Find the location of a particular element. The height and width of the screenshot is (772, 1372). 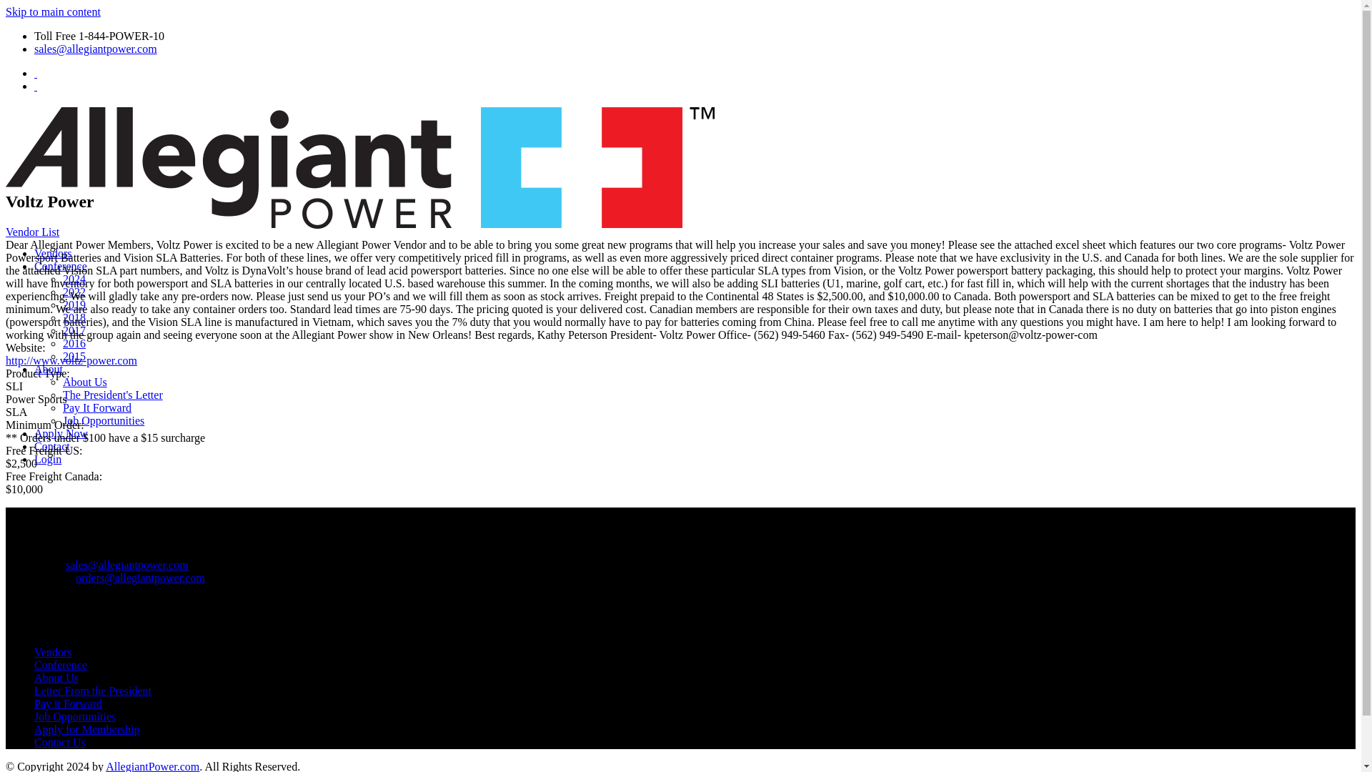

2017 is located at coordinates (74, 330).